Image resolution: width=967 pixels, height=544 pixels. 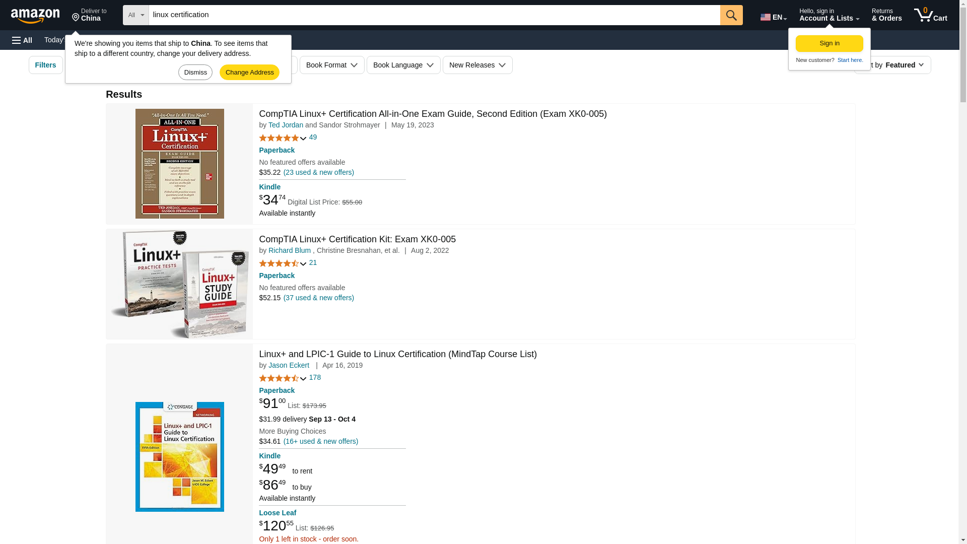 What do you see at coordinates (253, 64) in the screenshot?
I see `All` at bounding box center [253, 64].